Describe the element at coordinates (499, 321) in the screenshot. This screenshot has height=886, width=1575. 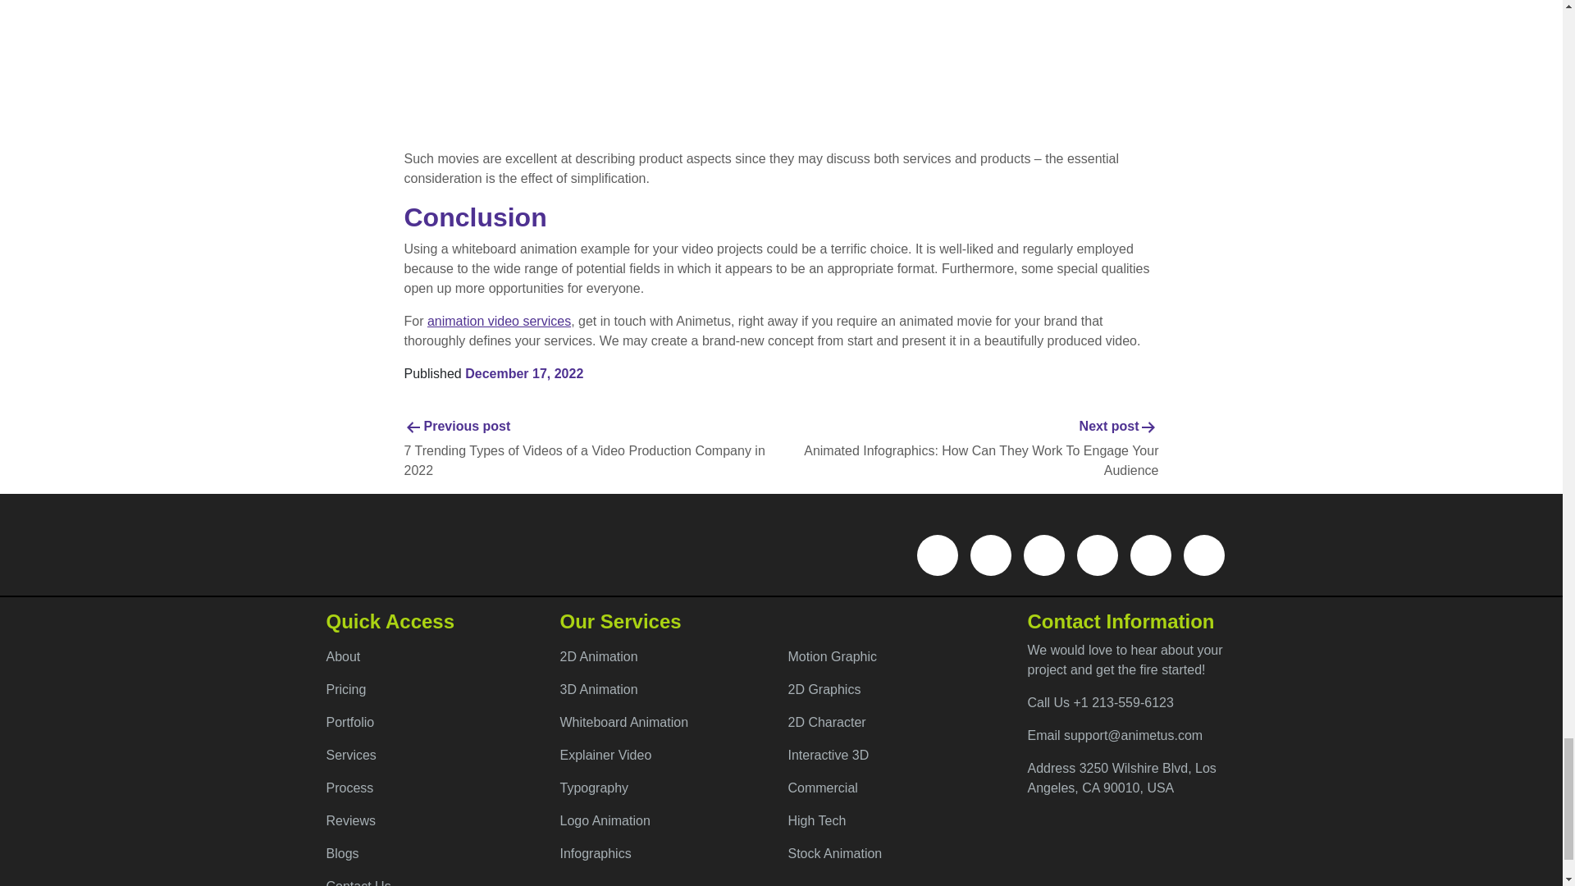
I see `animation video services` at that location.